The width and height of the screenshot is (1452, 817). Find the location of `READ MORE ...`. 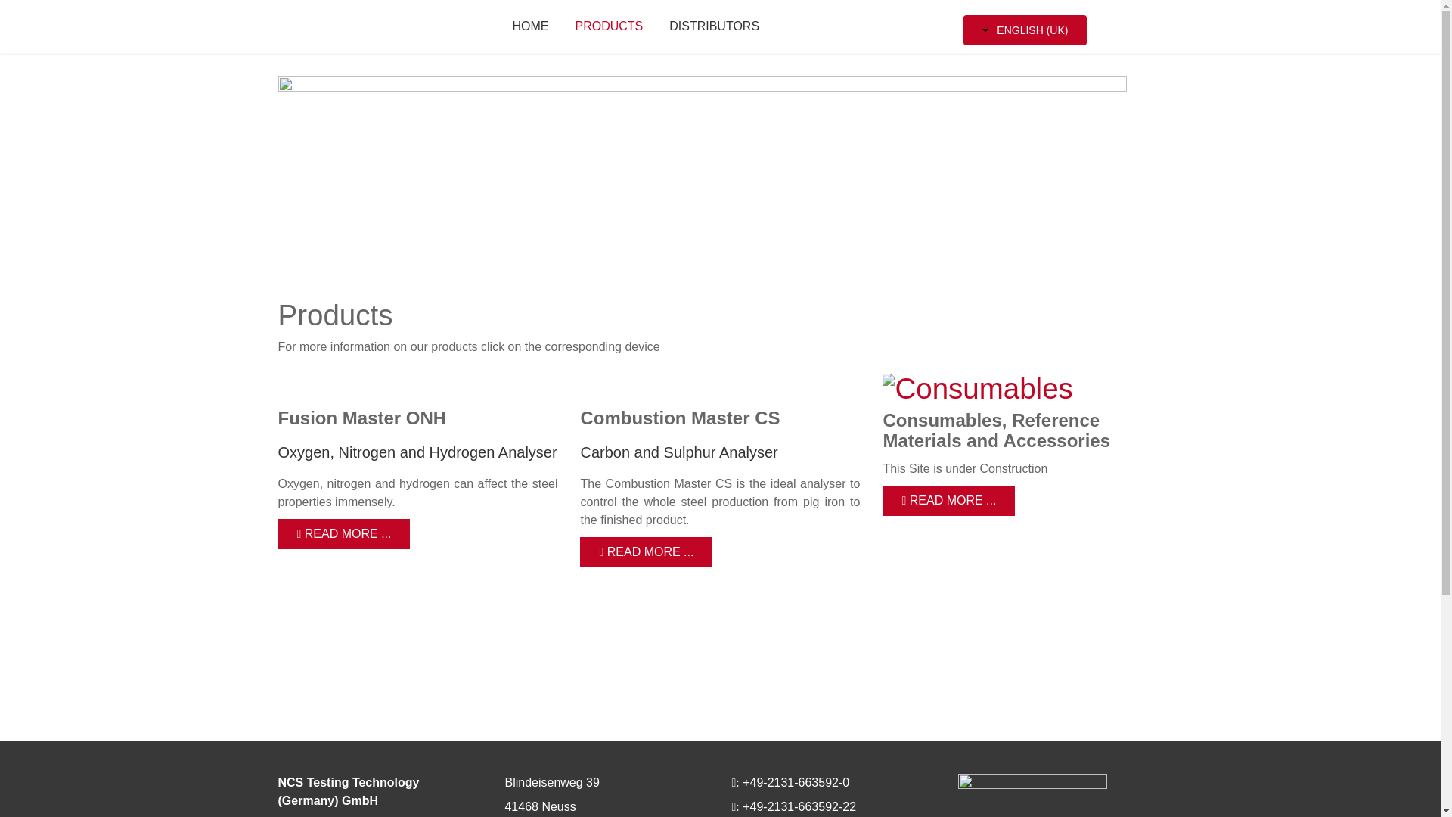

READ MORE ... is located at coordinates (646, 551).